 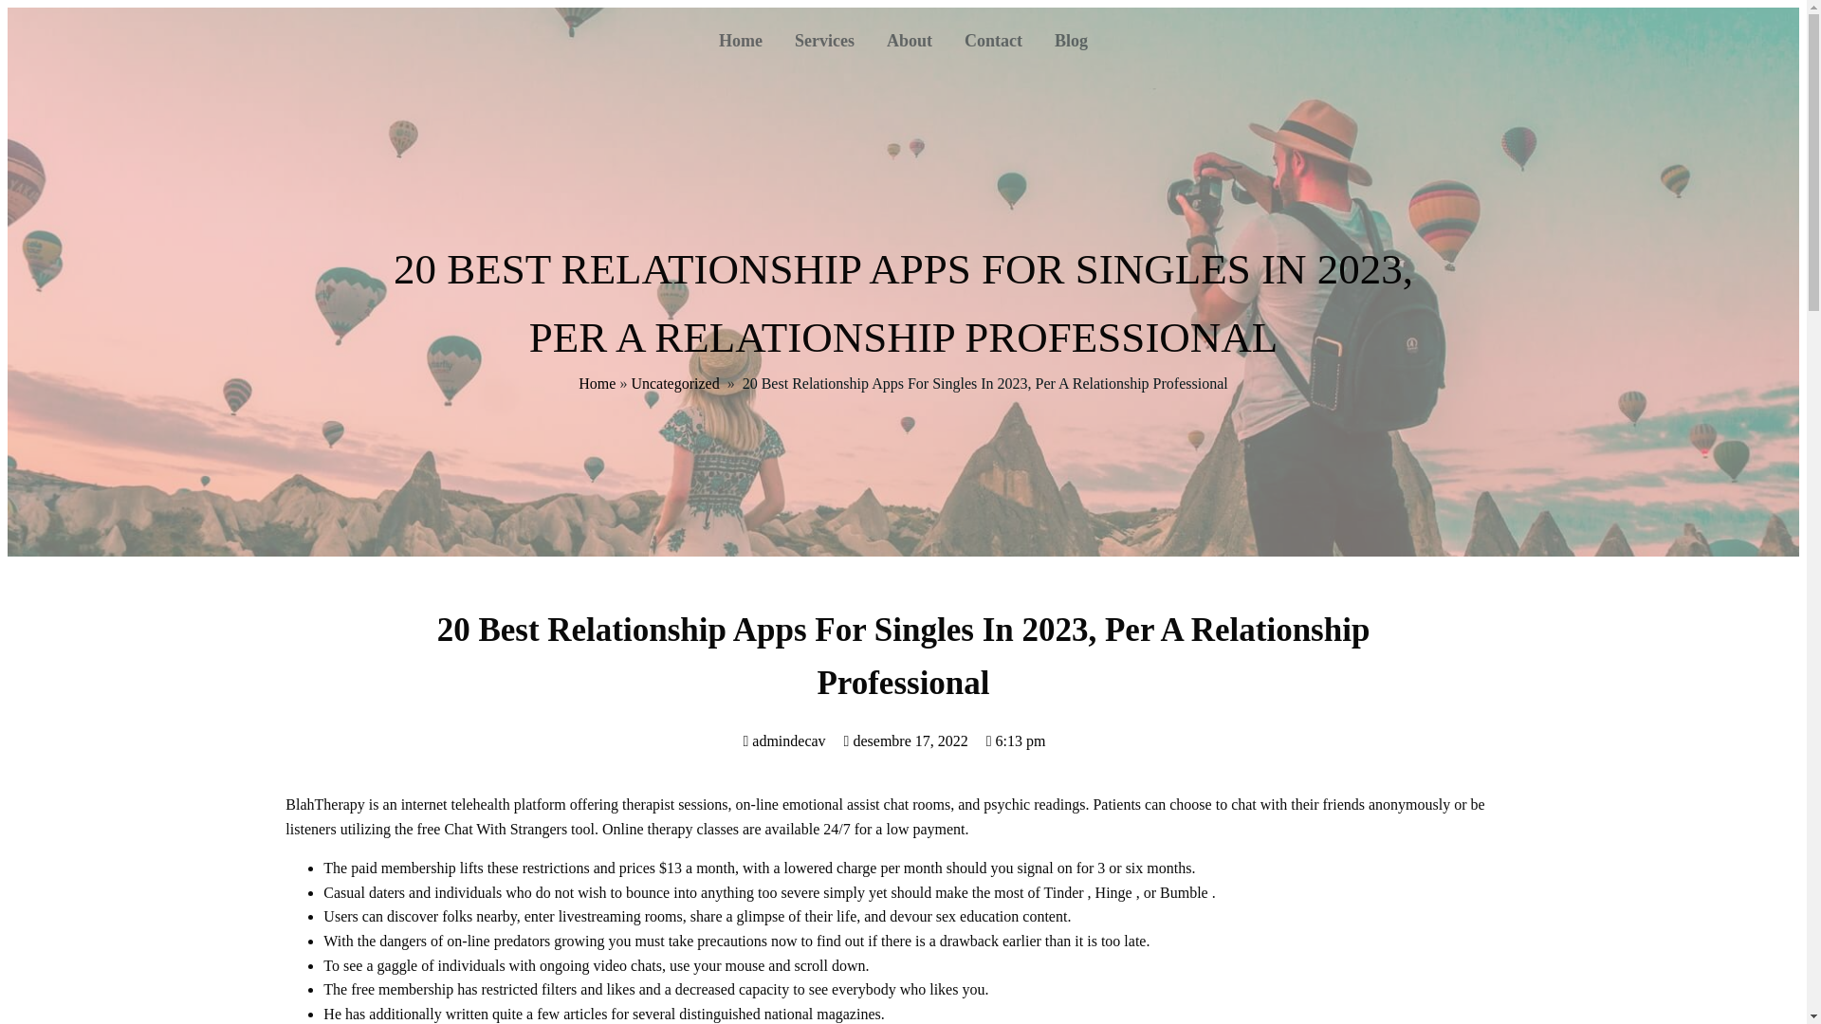 I want to click on Home, so click(x=741, y=41).